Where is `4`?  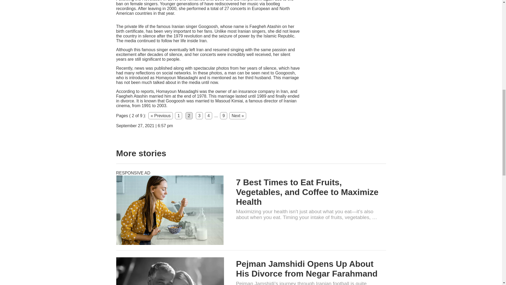
4 is located at coordinates (208, 116).